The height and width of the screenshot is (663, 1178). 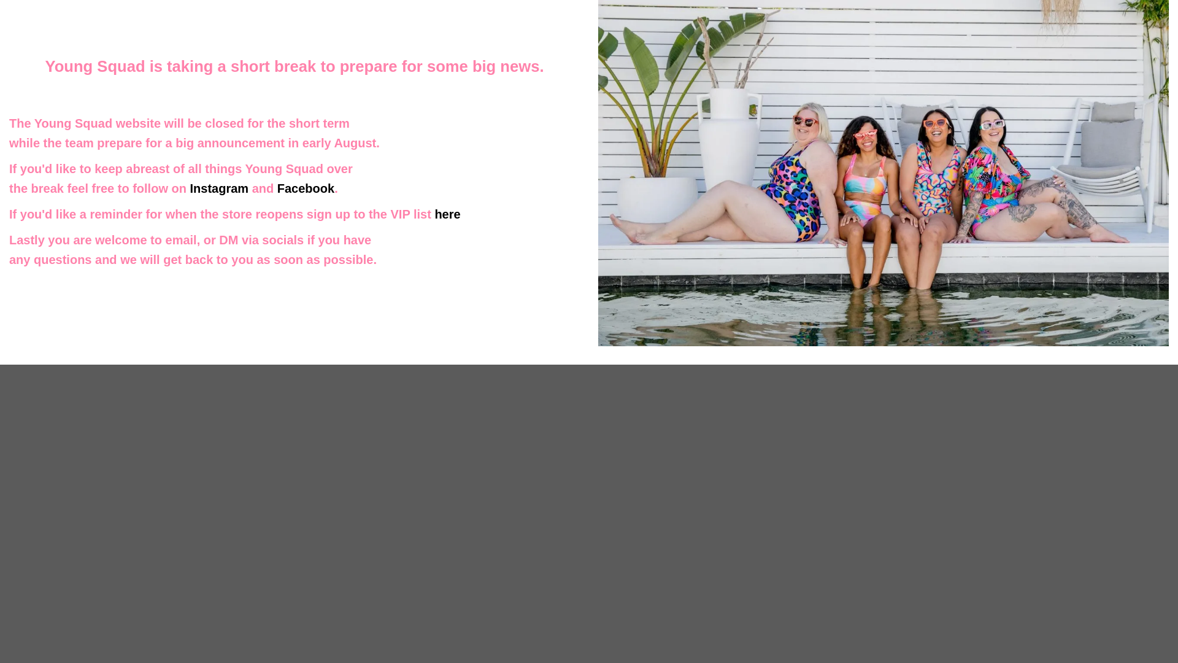 I want to click on Instagram, so click(x=219, y=188).